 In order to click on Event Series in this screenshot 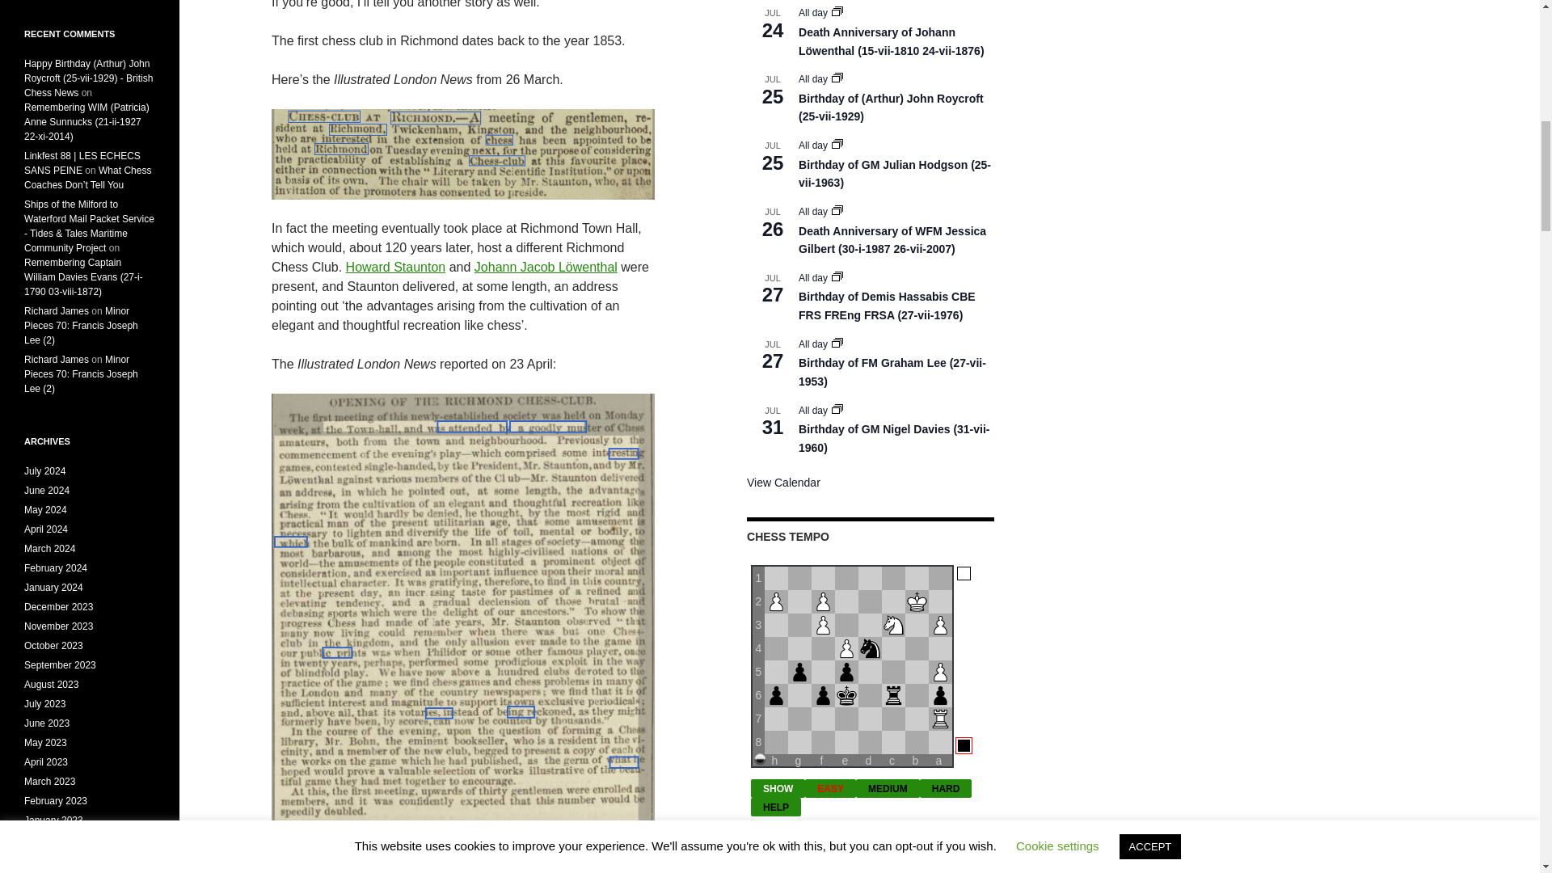, I will do `click(837, 276)`.